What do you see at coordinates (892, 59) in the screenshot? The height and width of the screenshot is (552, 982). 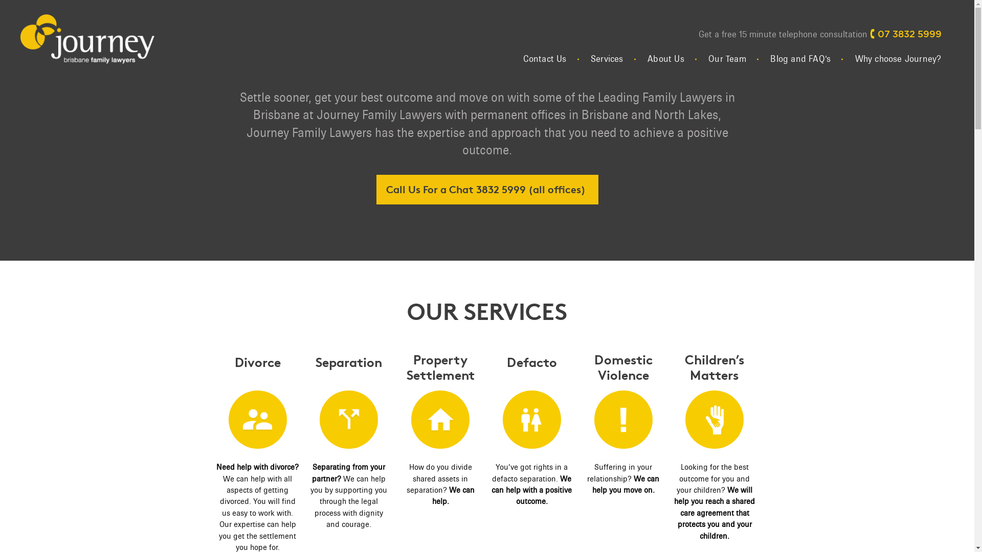 I see `Why choose Journey?` at bounding box center [892, 59].